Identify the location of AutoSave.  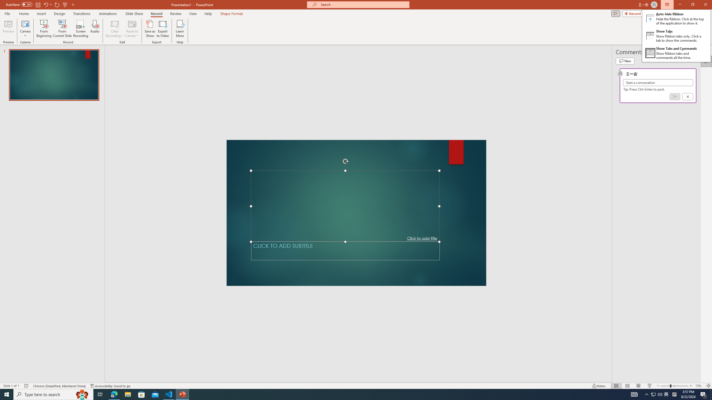
(19, 4).